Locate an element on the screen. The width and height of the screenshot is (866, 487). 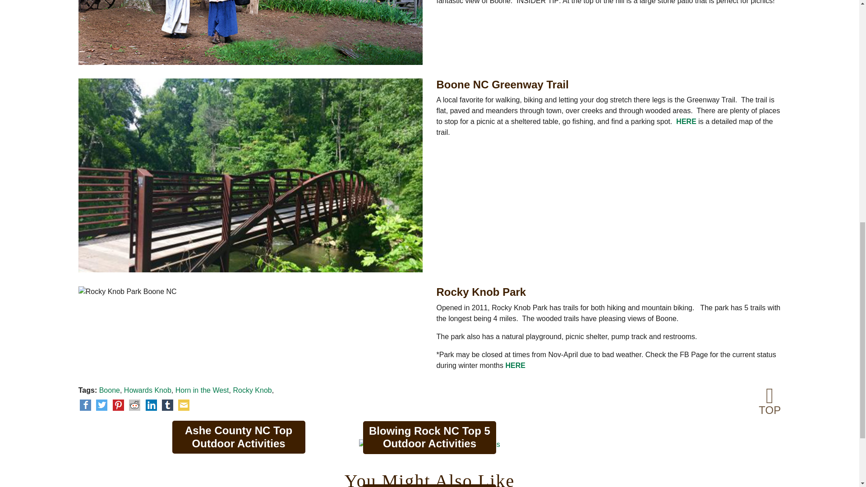
Howards Knob is located at coordinates (147, 390).